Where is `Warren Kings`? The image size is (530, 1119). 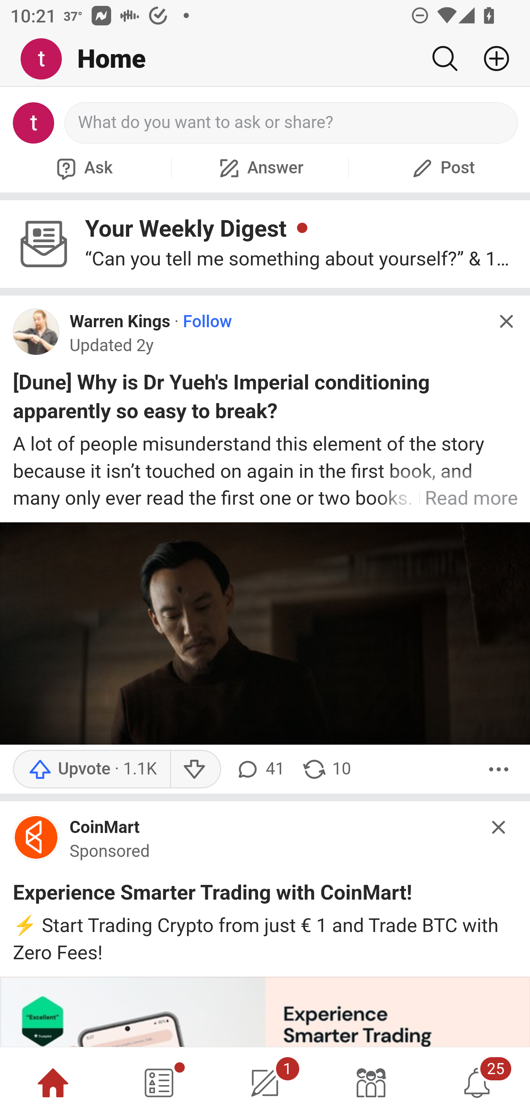 Warren Kings is located at coordinates (120, 322).